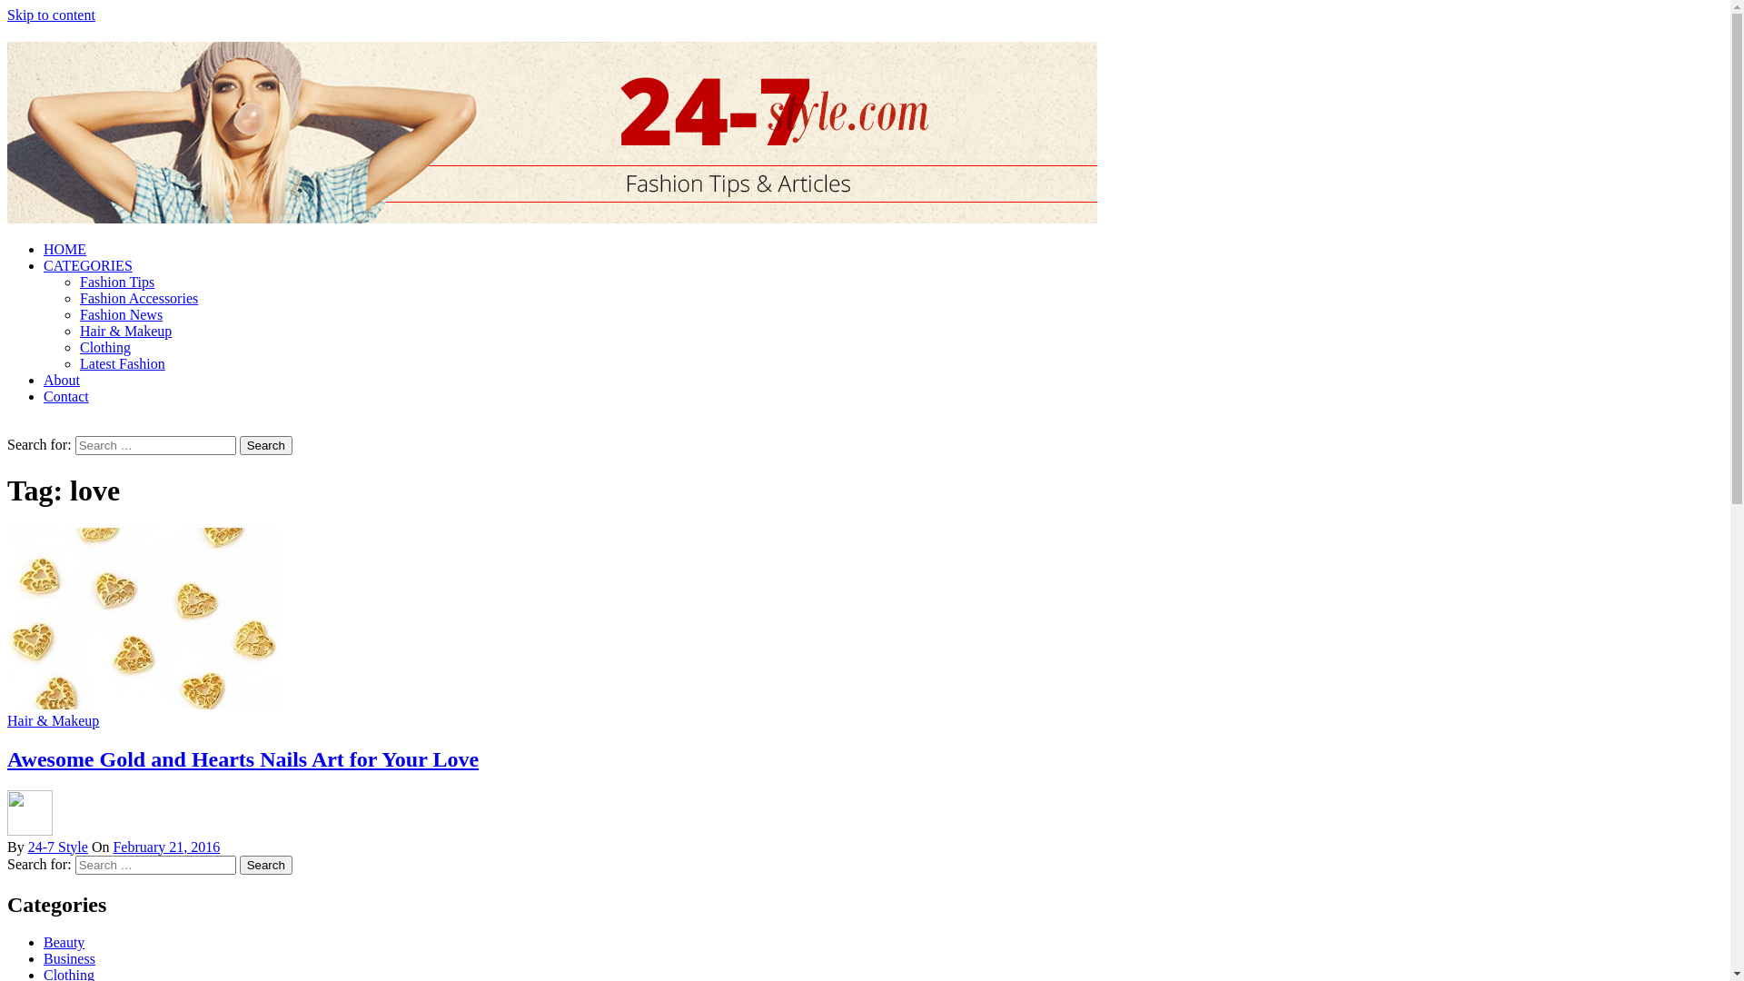 The image size is (1744, 981). Describe the element at coordinates (123, 363) in the screenshot. I see `Latest Fashion` at that location.